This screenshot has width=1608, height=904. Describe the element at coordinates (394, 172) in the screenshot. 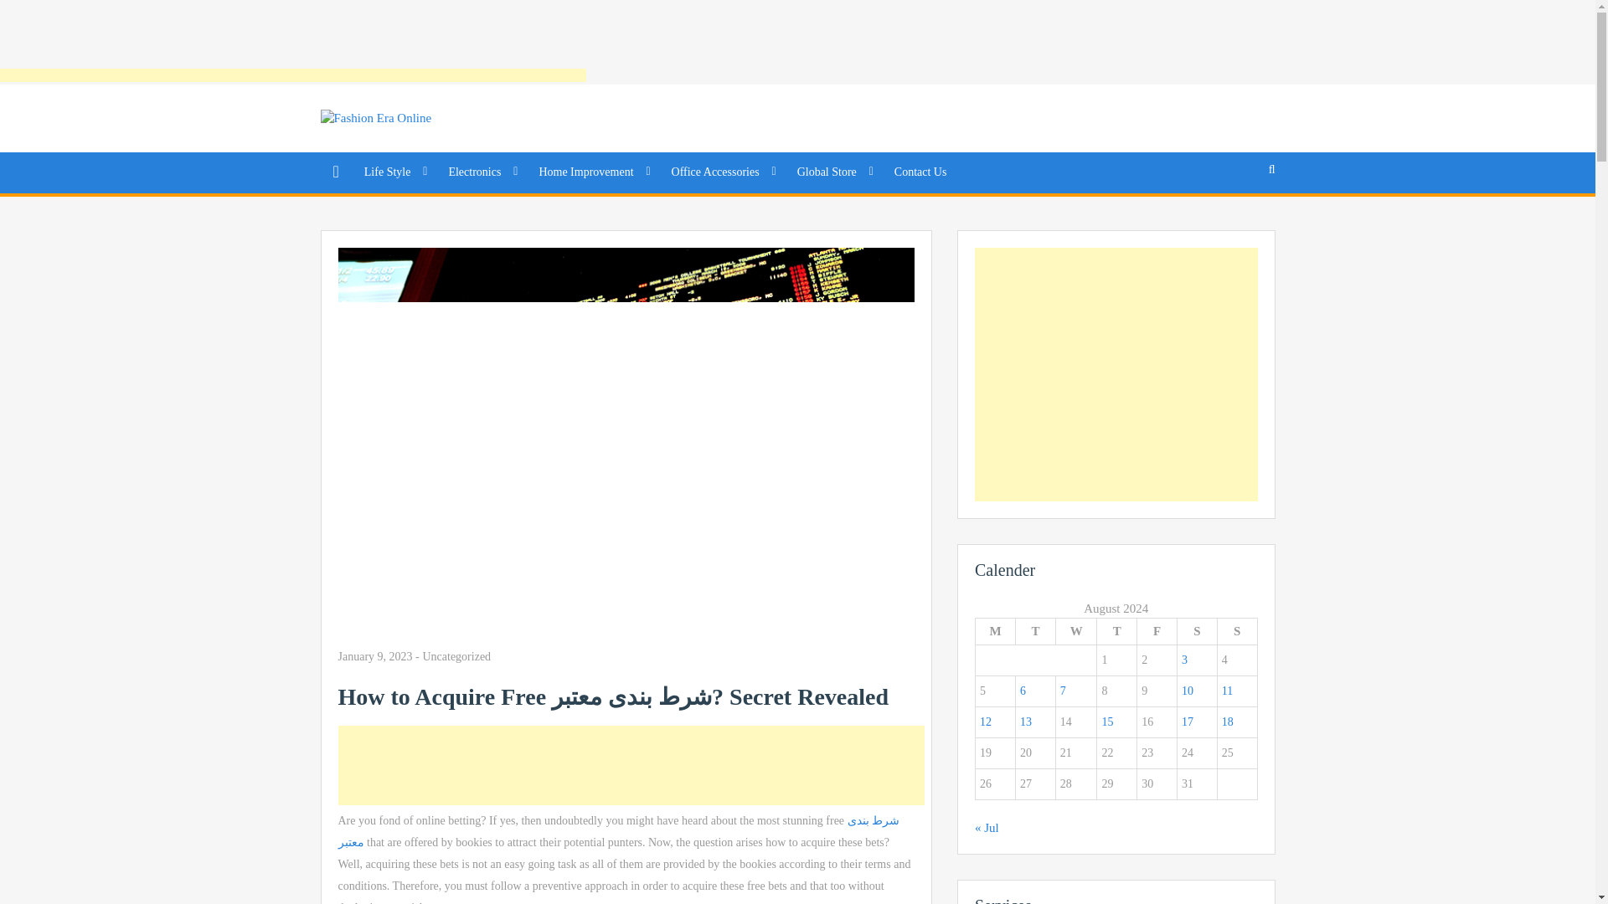

I see `Life Style` at that location.